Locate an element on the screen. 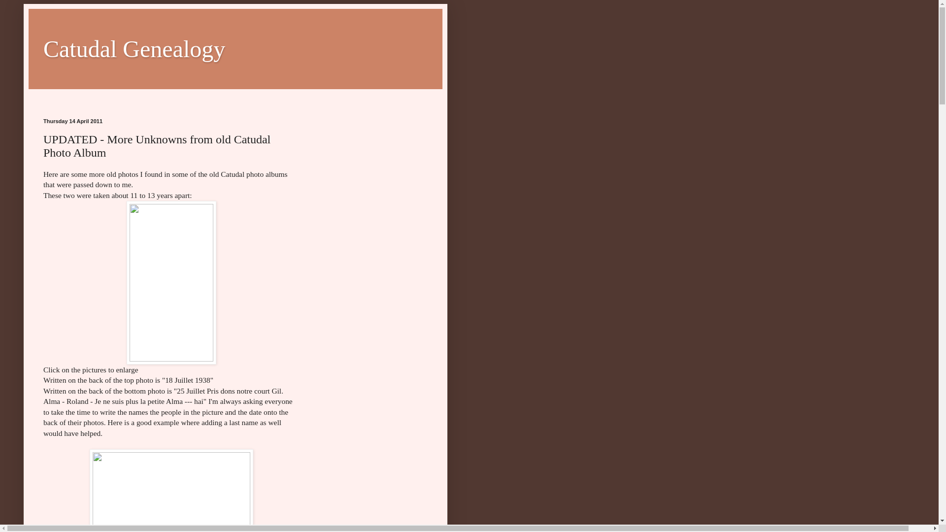  Catudal Genealogy is located at coordinates (134, 49).